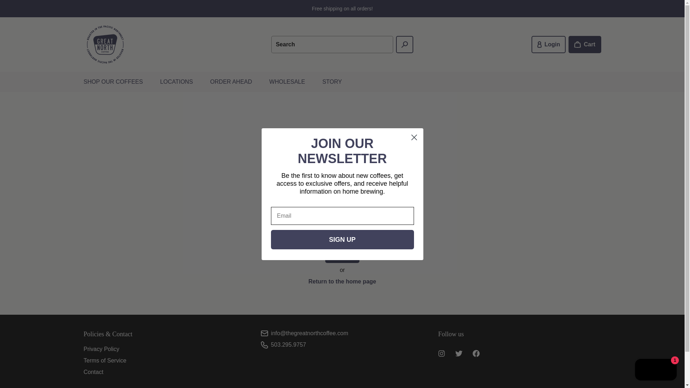  I want to click on Cart, so click(585, 45).